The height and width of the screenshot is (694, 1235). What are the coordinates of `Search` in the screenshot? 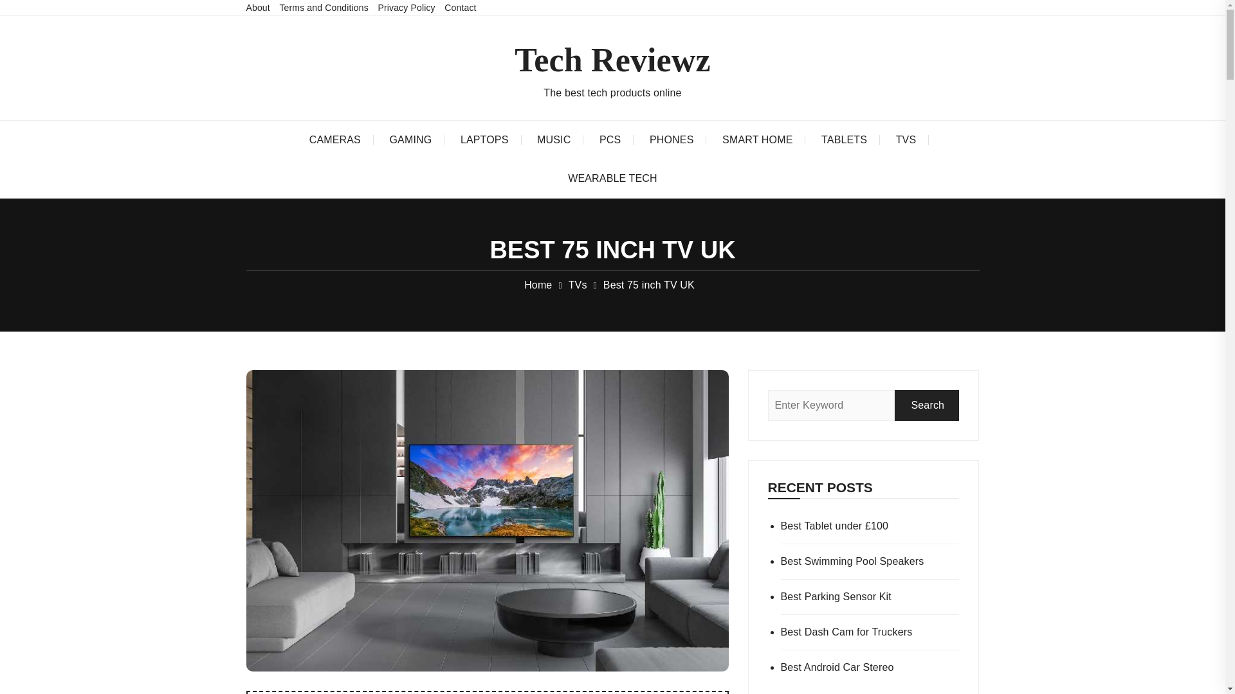 It's located at (926, 405).